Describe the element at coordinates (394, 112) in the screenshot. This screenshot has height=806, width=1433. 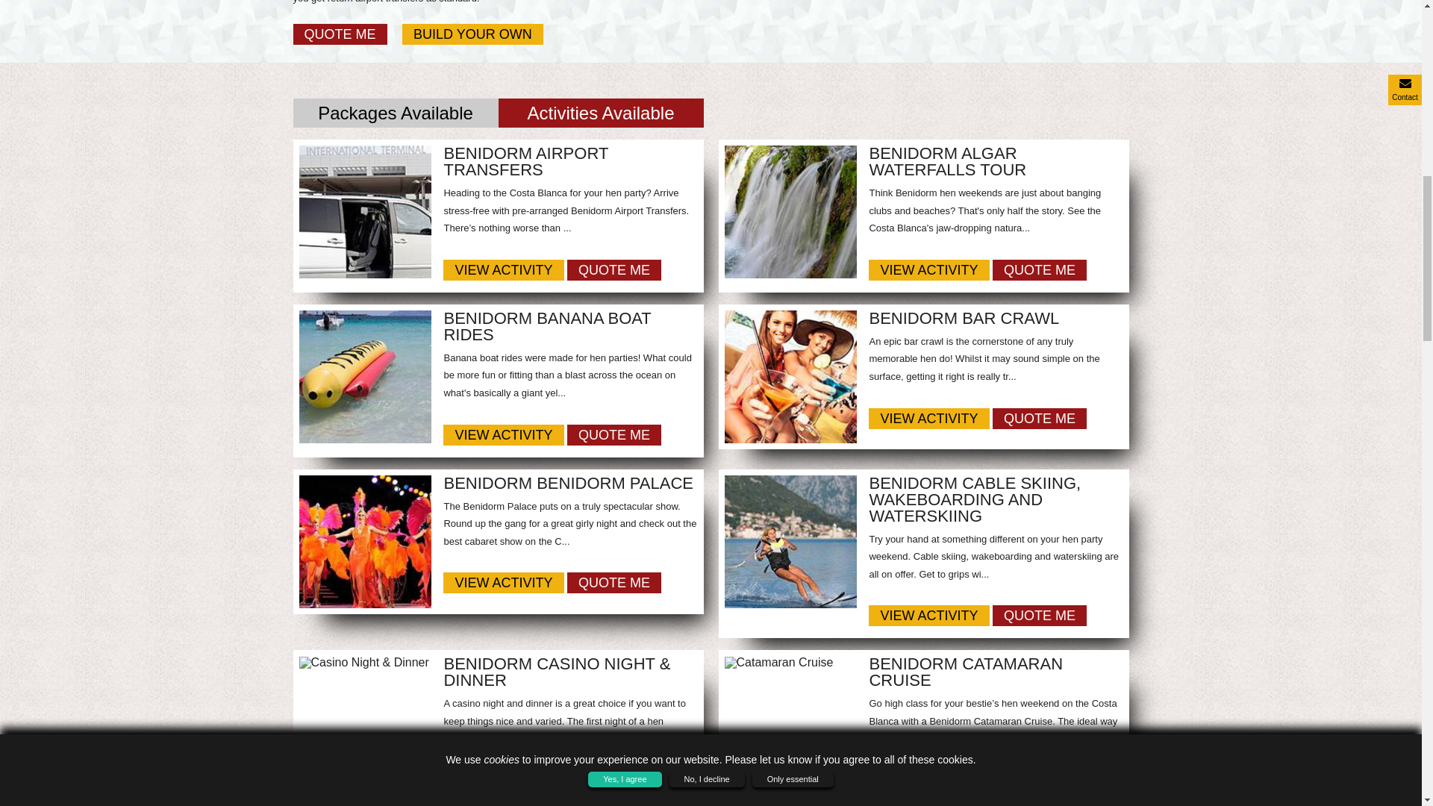
I see `Packages Available` at that location.